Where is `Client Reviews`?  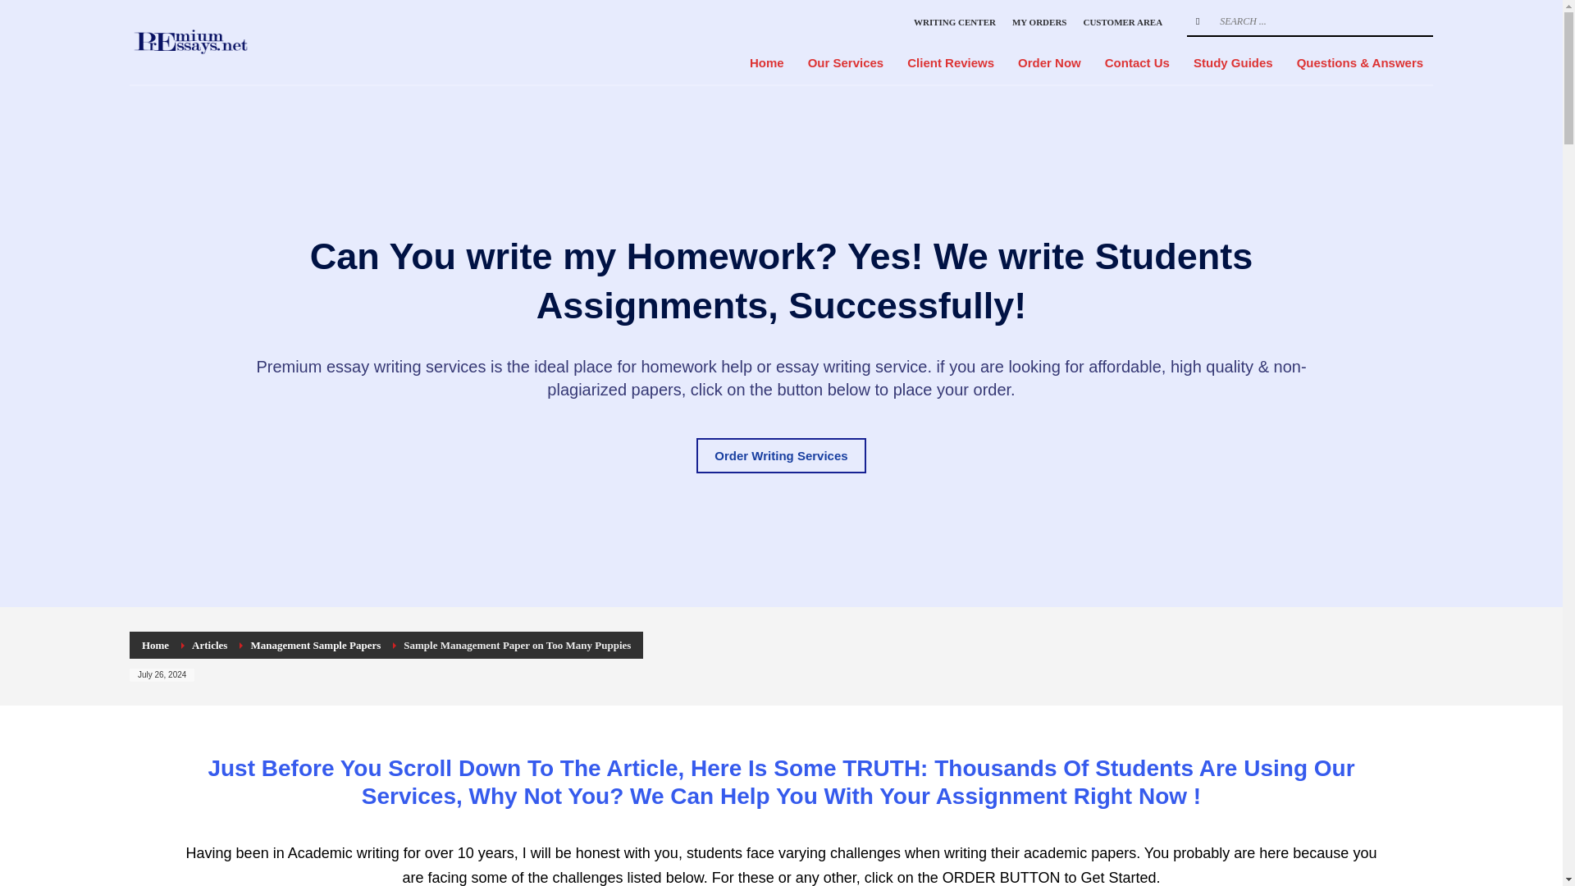
Client Reviews is located at coordinates (951, 62).